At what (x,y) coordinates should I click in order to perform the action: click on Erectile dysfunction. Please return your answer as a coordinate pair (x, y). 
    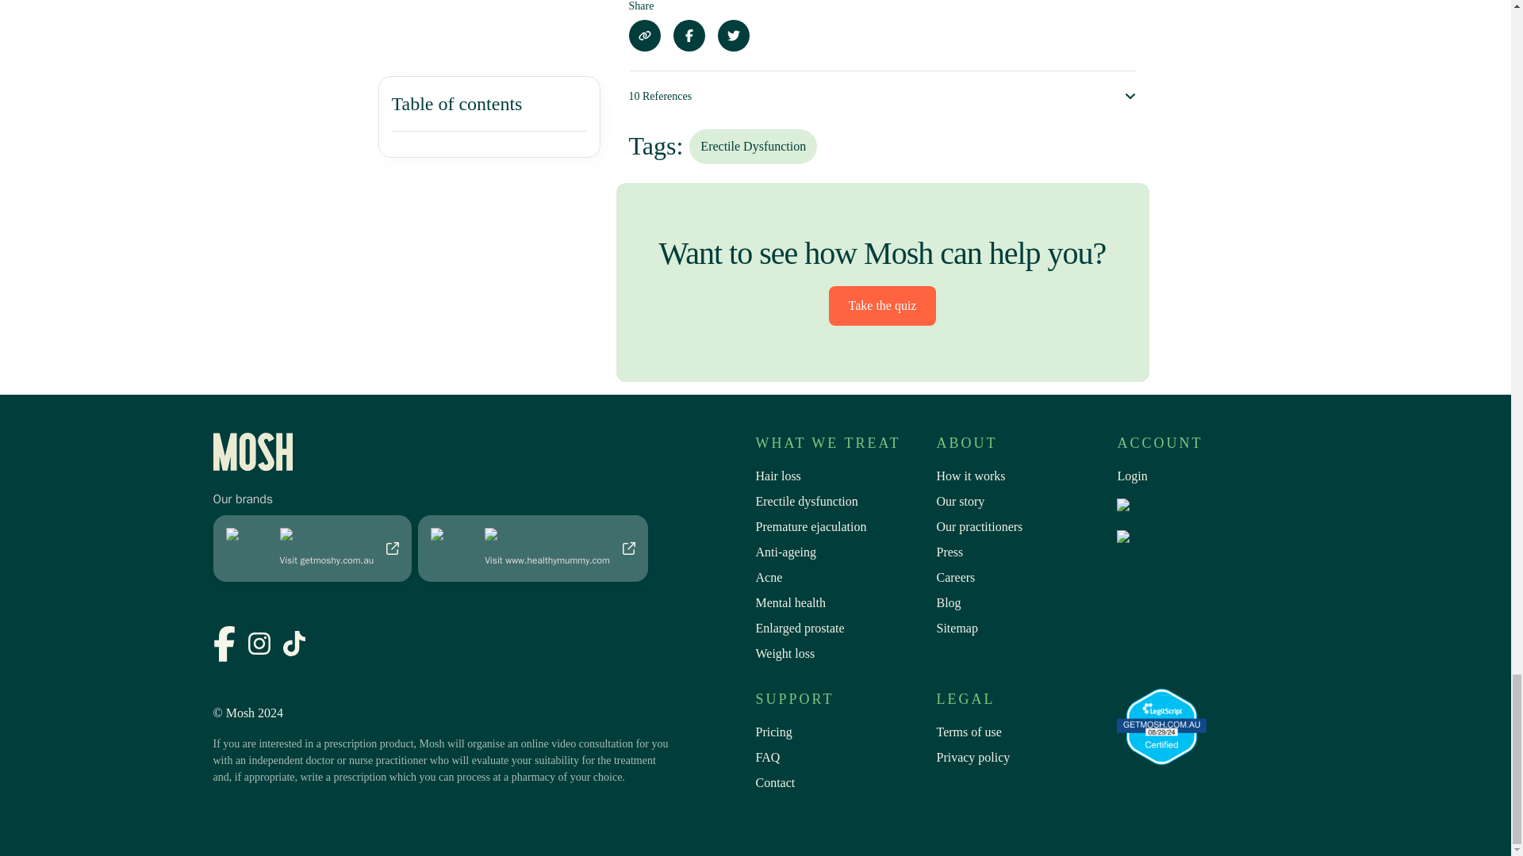
    Looking at the image, I should click on (844, 505).